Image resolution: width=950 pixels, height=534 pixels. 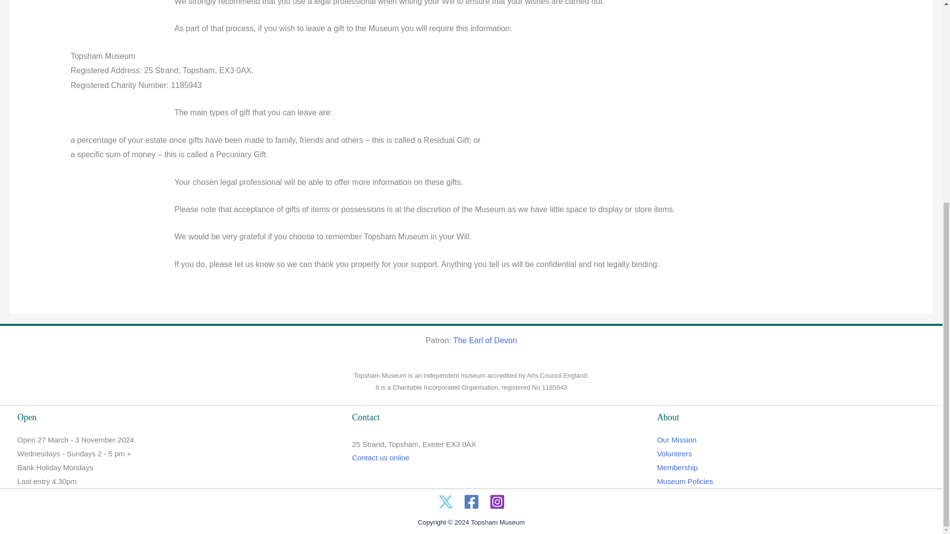 What do you see at coordinates (677, 440) in the screenshot?
I see `Our Mission` at bounding box center [677, 440].